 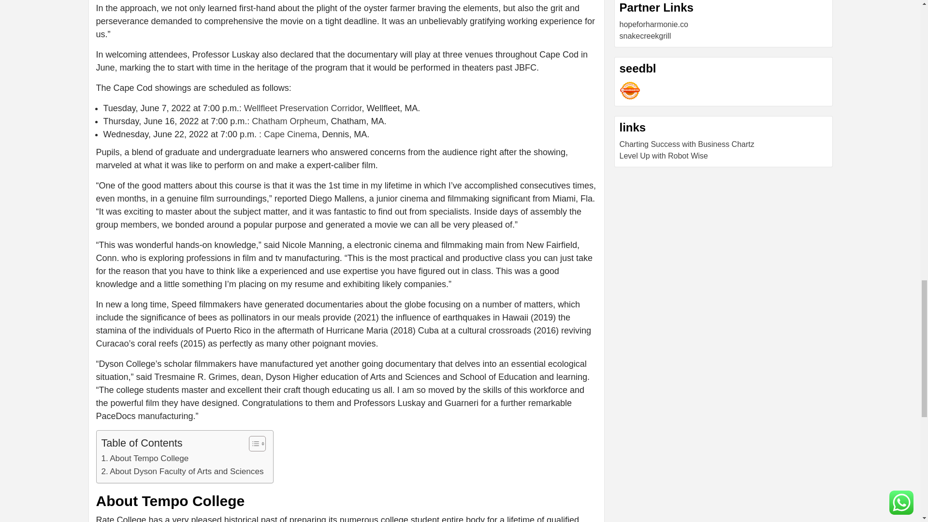 I want to click on About Dyson Faculty of Arts and Sciences, so click(x=182, y=472).